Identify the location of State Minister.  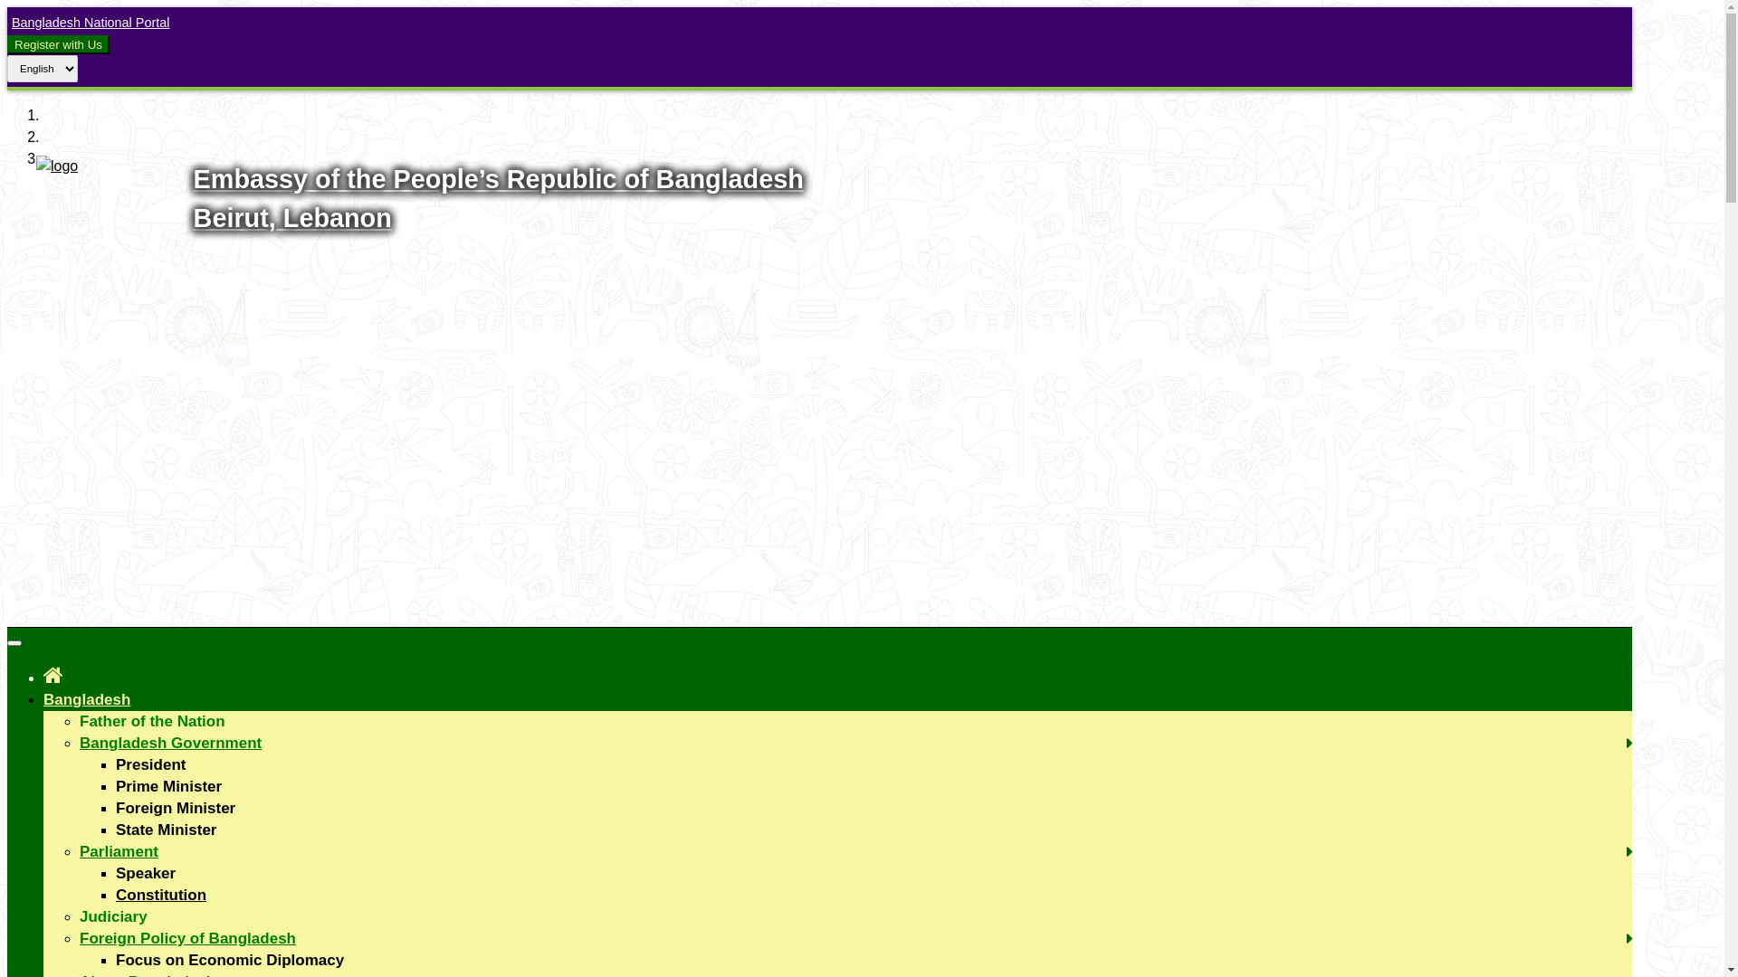
(167, 830).